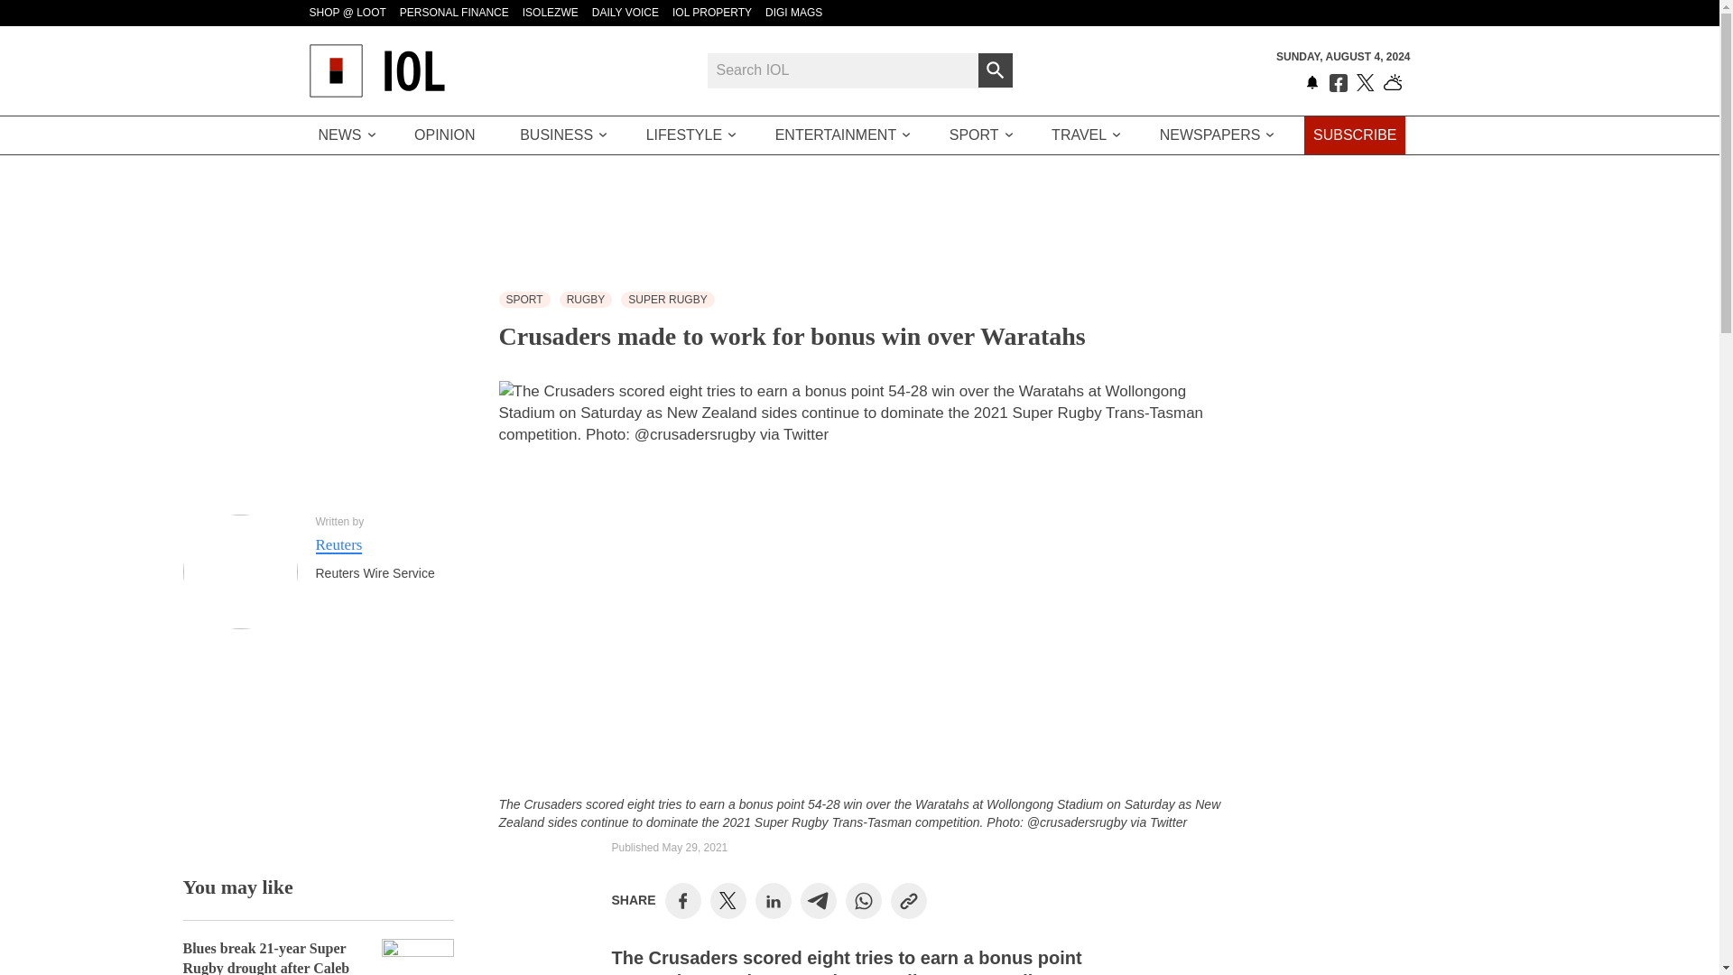 Image resolution: width=1733 pixels, height=975 pixels. Describe the element at coordinates (682, 901) in the screenshot. I see `Share on Facebook` at that location.